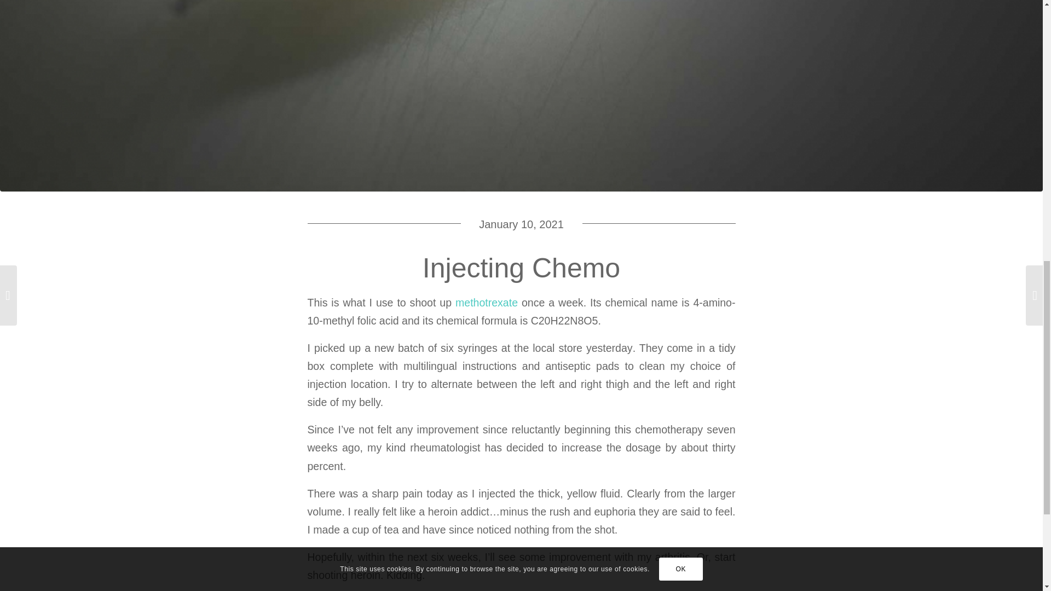 This screenshot has width=1051, height=591. I want to click on methotrexate, so click(486, 302).